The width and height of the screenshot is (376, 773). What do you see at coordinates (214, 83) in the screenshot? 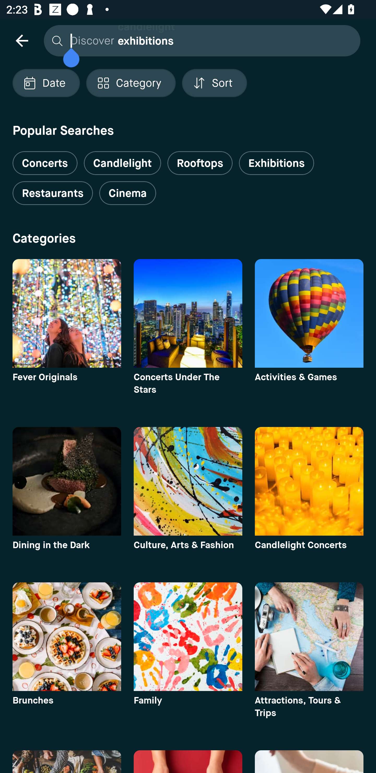
I see `Localized description Sort` at bounding box center [214, 83].